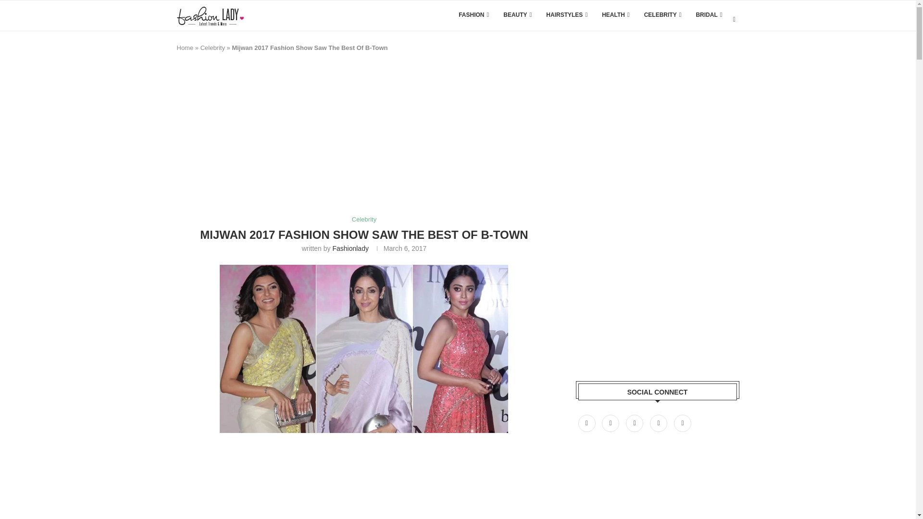 The width and height of the screenshot is (923, 519). What do you see at coordinates (474, 14) in the screenshot?
I see `FASHION` at bounding box center [474, 14].